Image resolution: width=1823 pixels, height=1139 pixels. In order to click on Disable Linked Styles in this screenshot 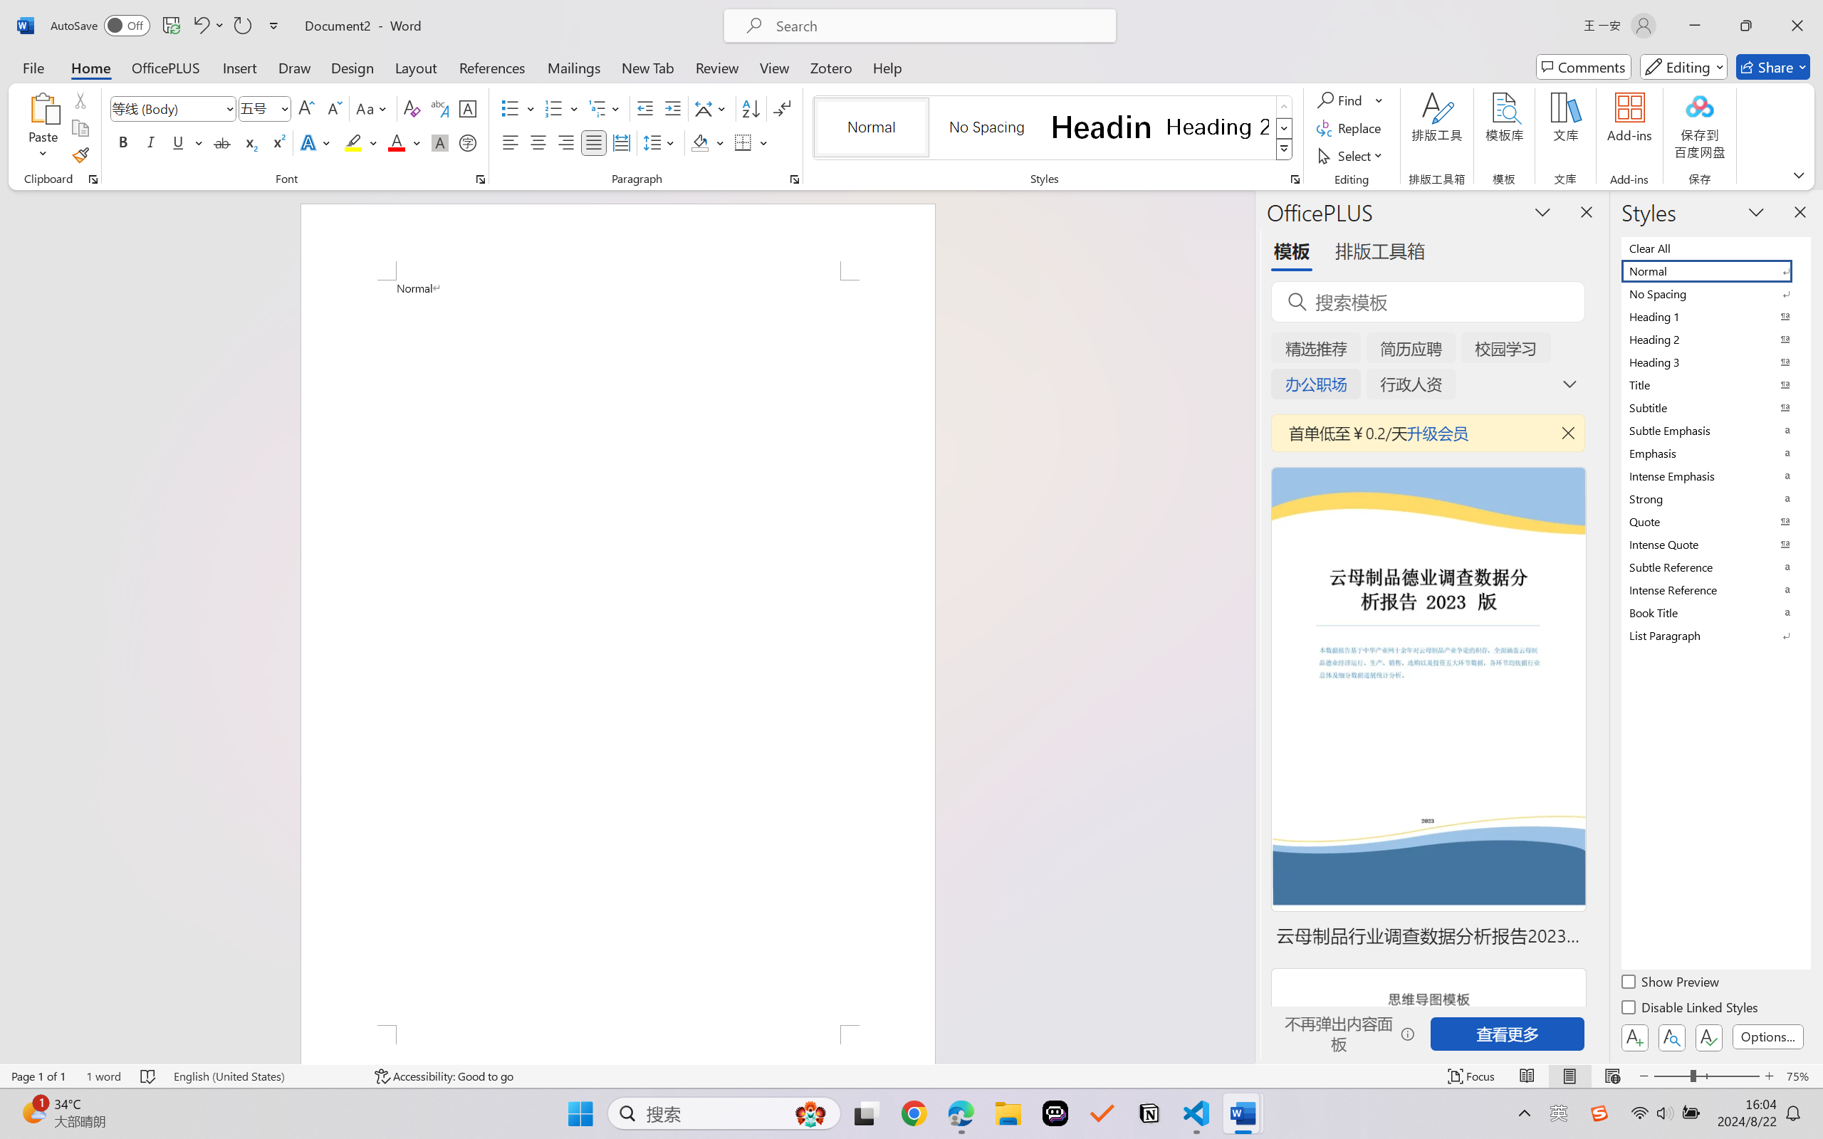, I will do `click(1691, 1009)`.